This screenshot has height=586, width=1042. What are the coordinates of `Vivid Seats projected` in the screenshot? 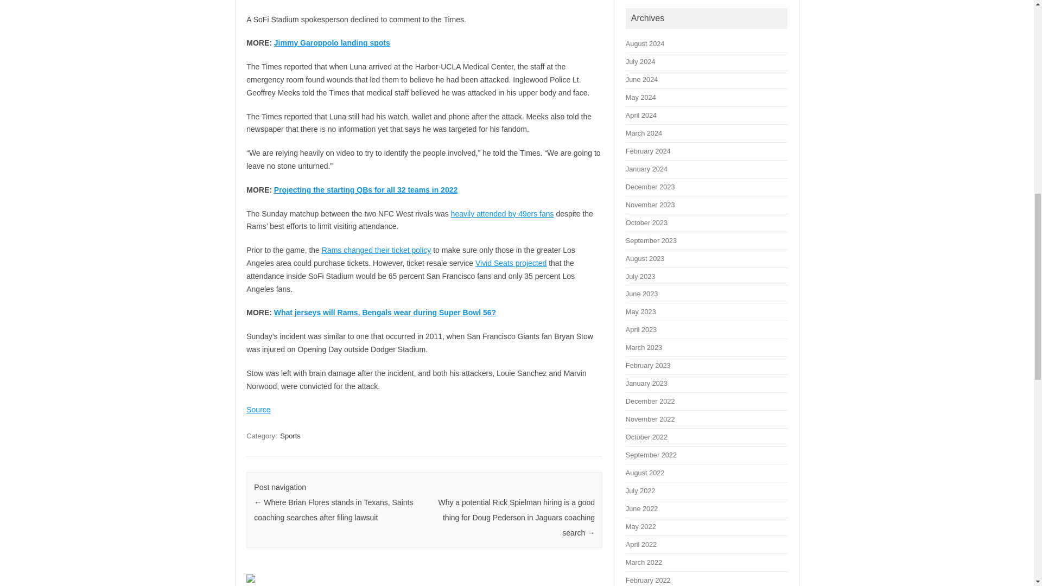 It's located at (510, 263).